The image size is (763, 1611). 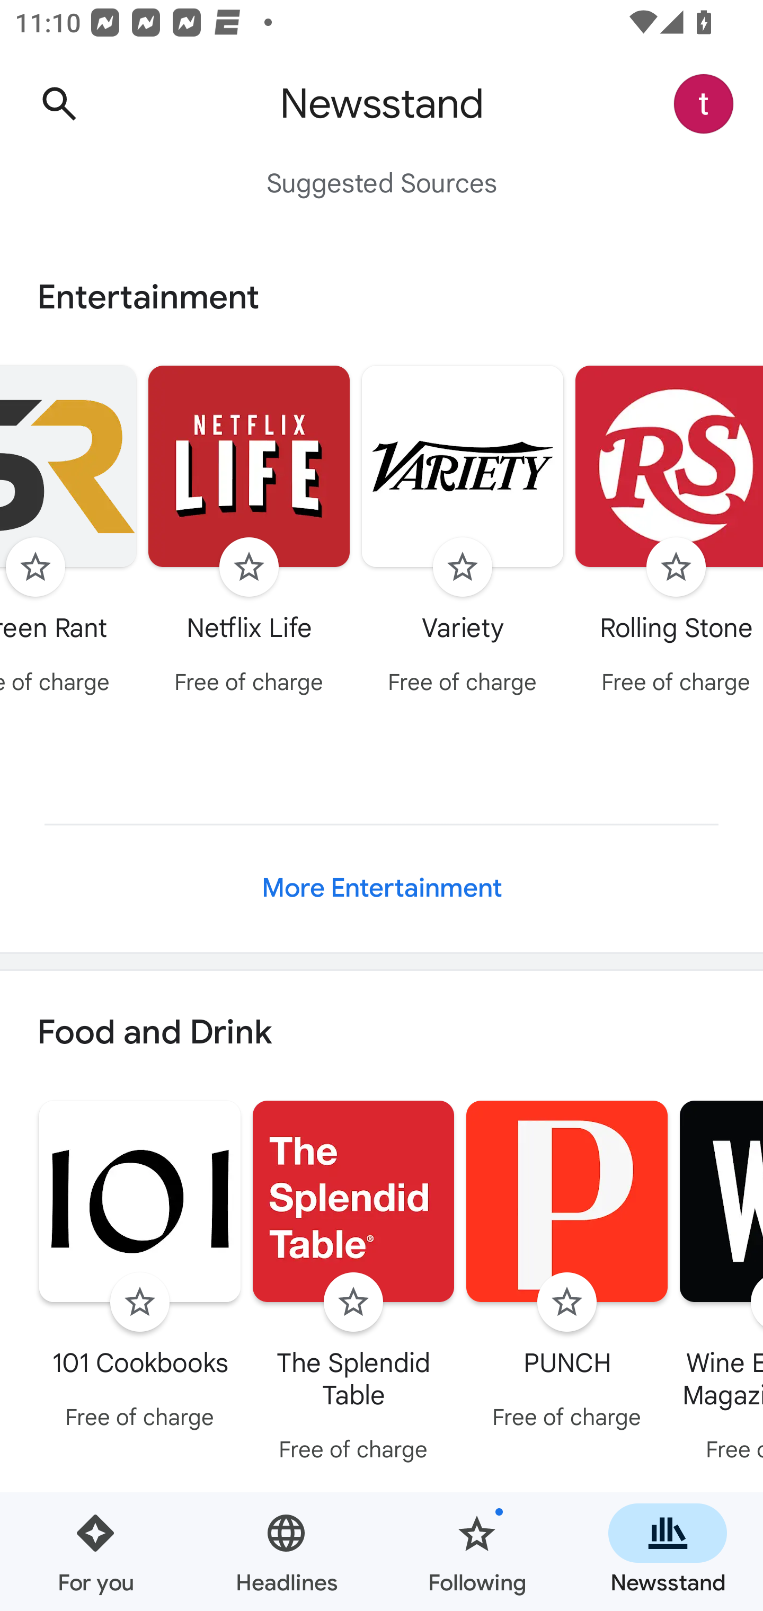 What do you see at coordinates (668, 1552) in the screenshot?
I see `Newsstand` at bounding box center [668, 1552].